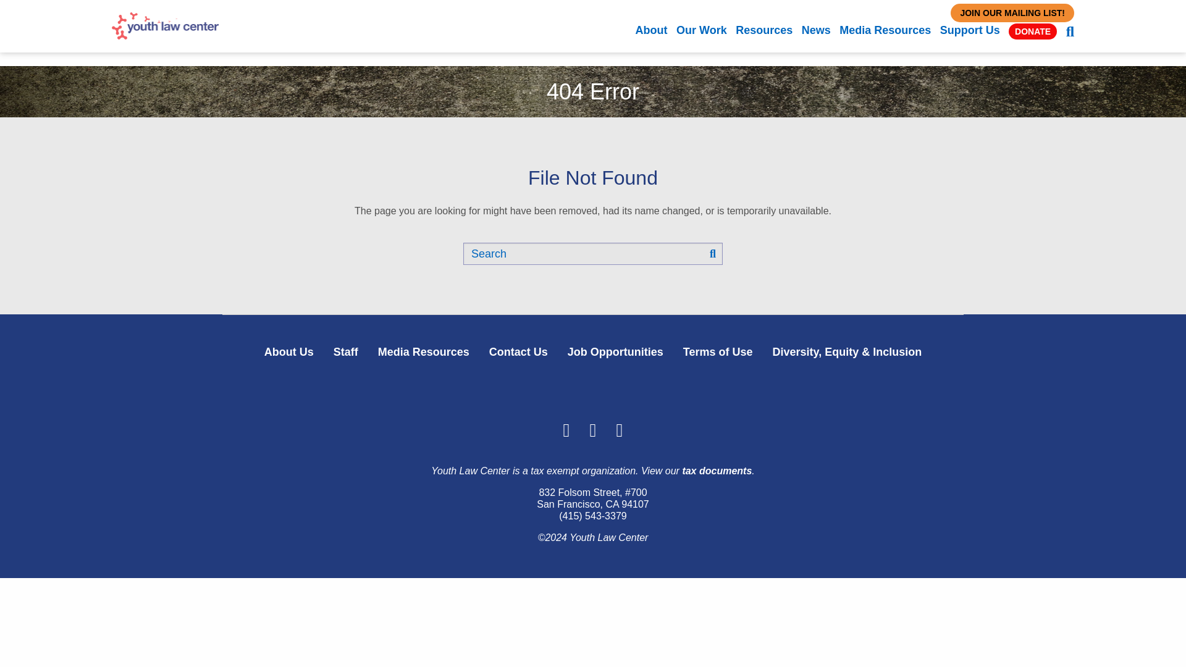 This screenshot has height=667, width=1186. What do you see at coordinates (970, 30) in the screenshot?
I see `Support Us` at bounding box center [970, 30].